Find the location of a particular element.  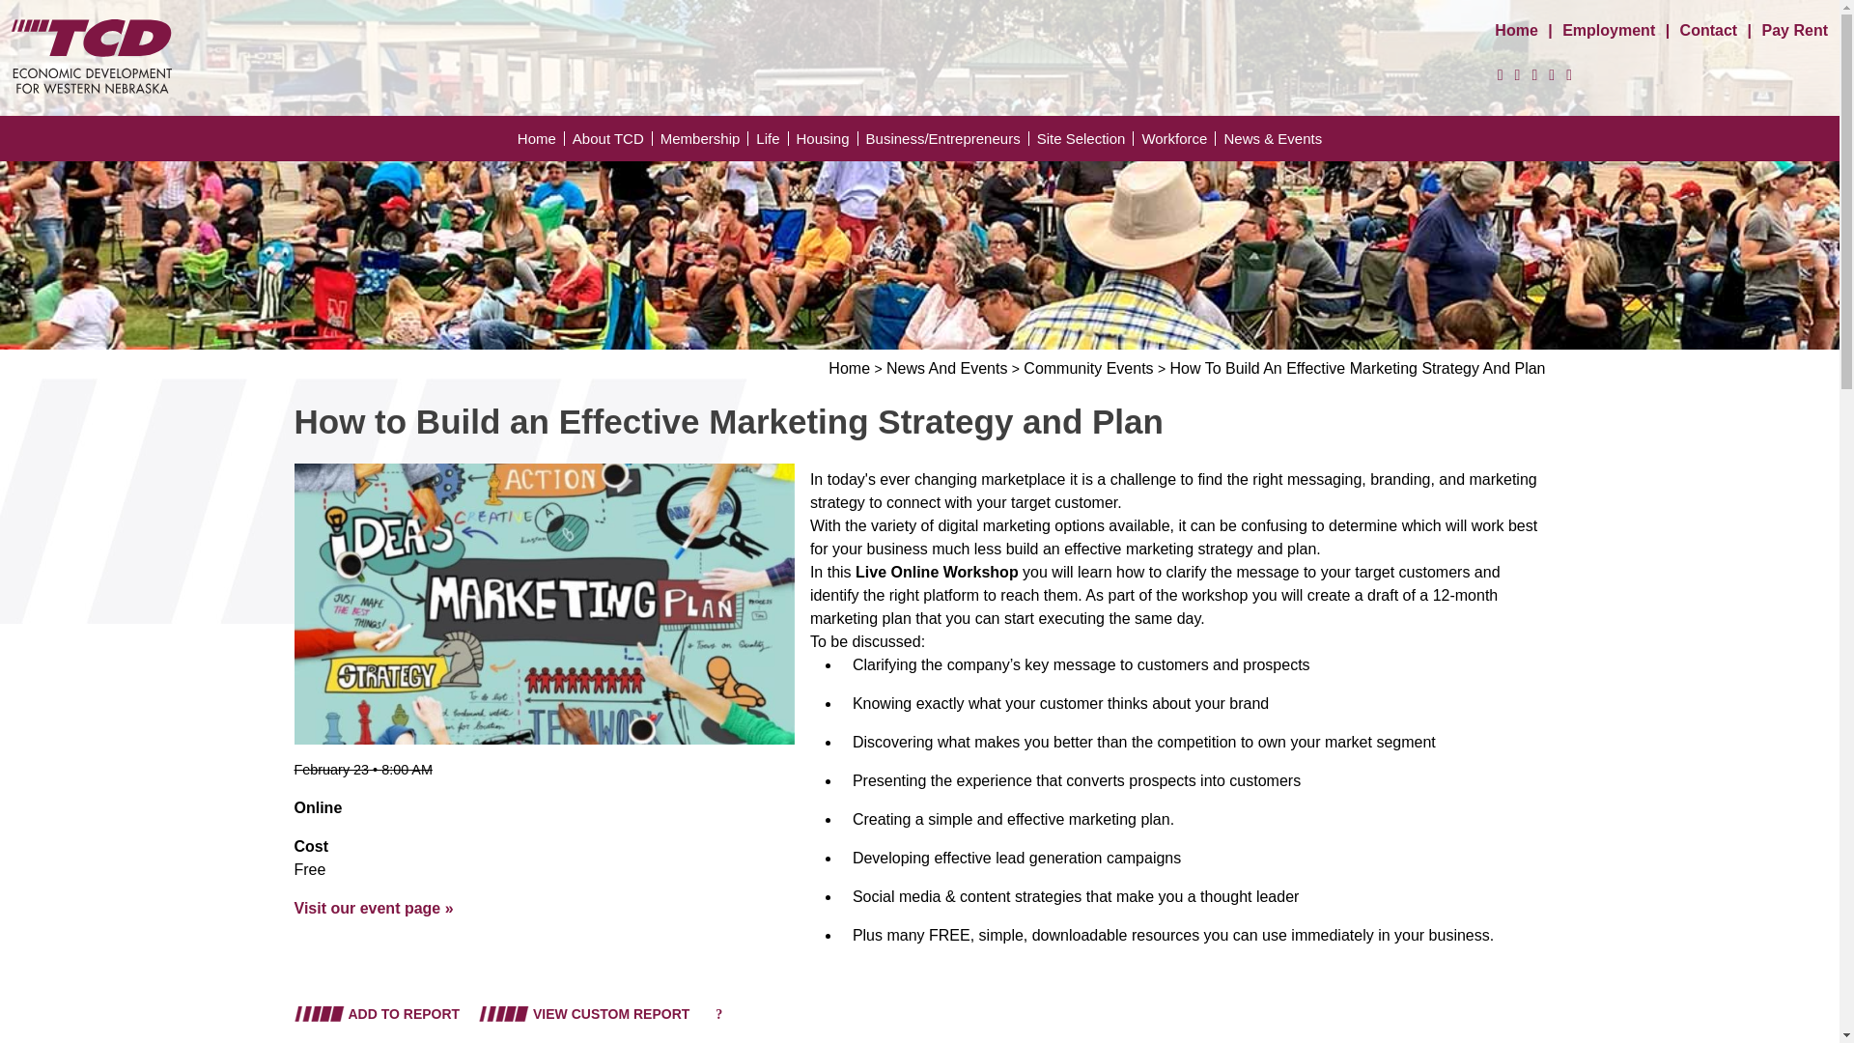

Pay Rent is located at coordinates (1795, 29).